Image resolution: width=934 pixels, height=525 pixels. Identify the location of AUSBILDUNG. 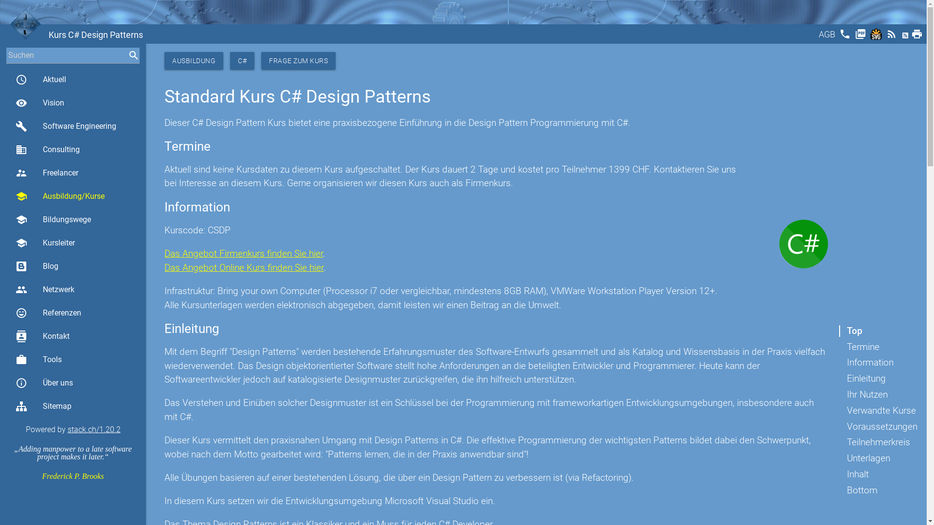
(194, 61).